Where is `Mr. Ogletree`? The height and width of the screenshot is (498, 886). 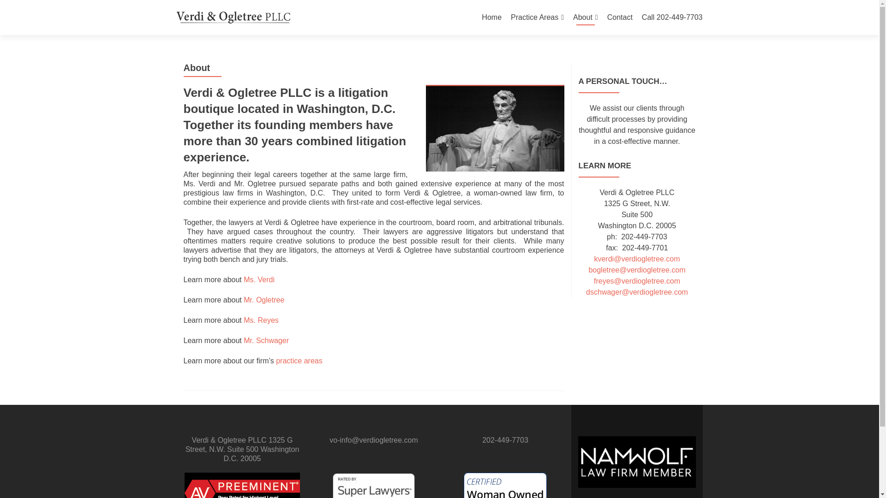
Mr. Ogletree is located at coordinates (264, 300).